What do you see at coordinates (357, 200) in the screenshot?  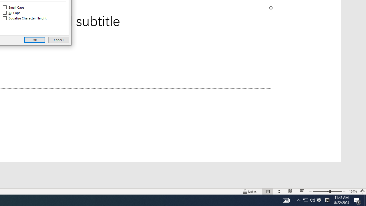 I see `Zoom 154%` at bounding box center [357, 200].